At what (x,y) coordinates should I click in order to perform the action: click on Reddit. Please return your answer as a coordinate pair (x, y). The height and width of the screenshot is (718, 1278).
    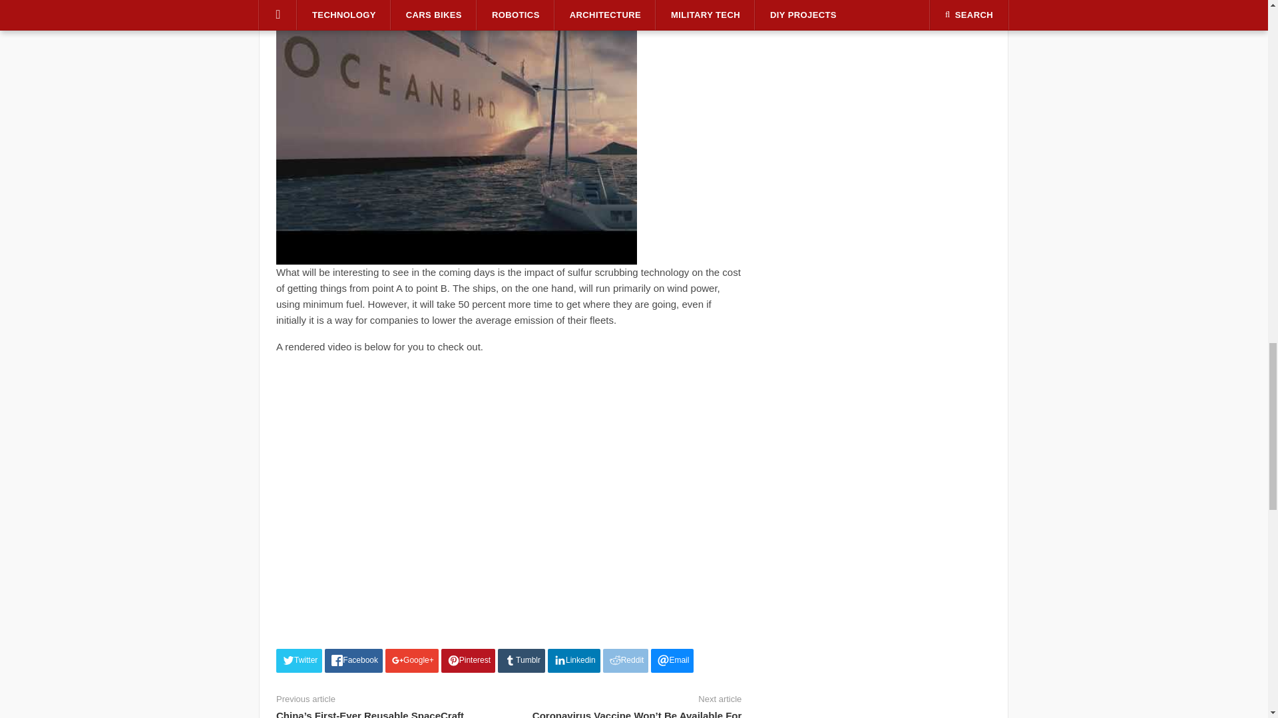
    Looking at the image, I should click on (626, 661).